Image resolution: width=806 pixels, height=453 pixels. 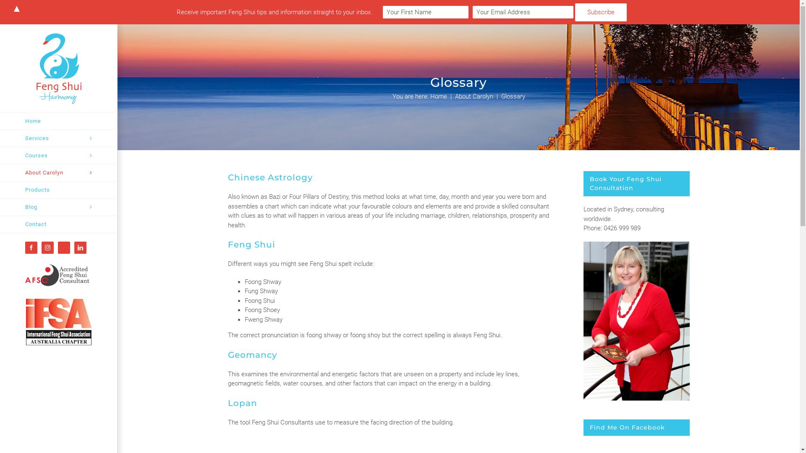 What do you see at coordinates (59, 190) in the screenshot?
I see `Products` at bounding box center [59, 190].